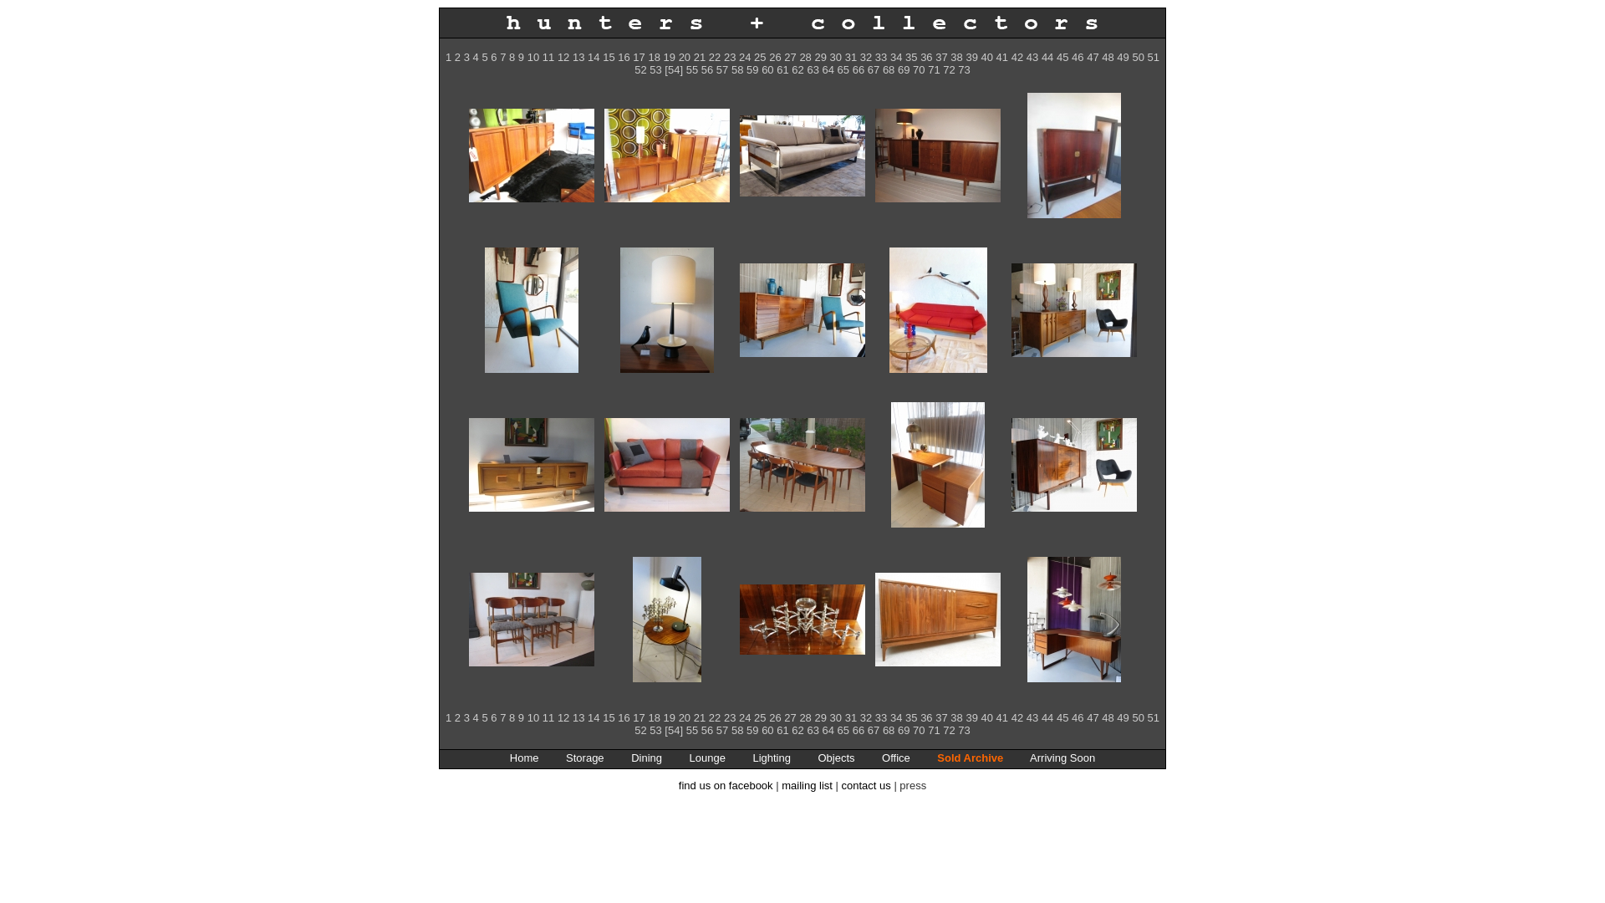 The height and width of the screenshot is (903, 1605). What do you see at coordinates (782, 731) in the screenshot?
I see `61` at bounding box center [782, 731].